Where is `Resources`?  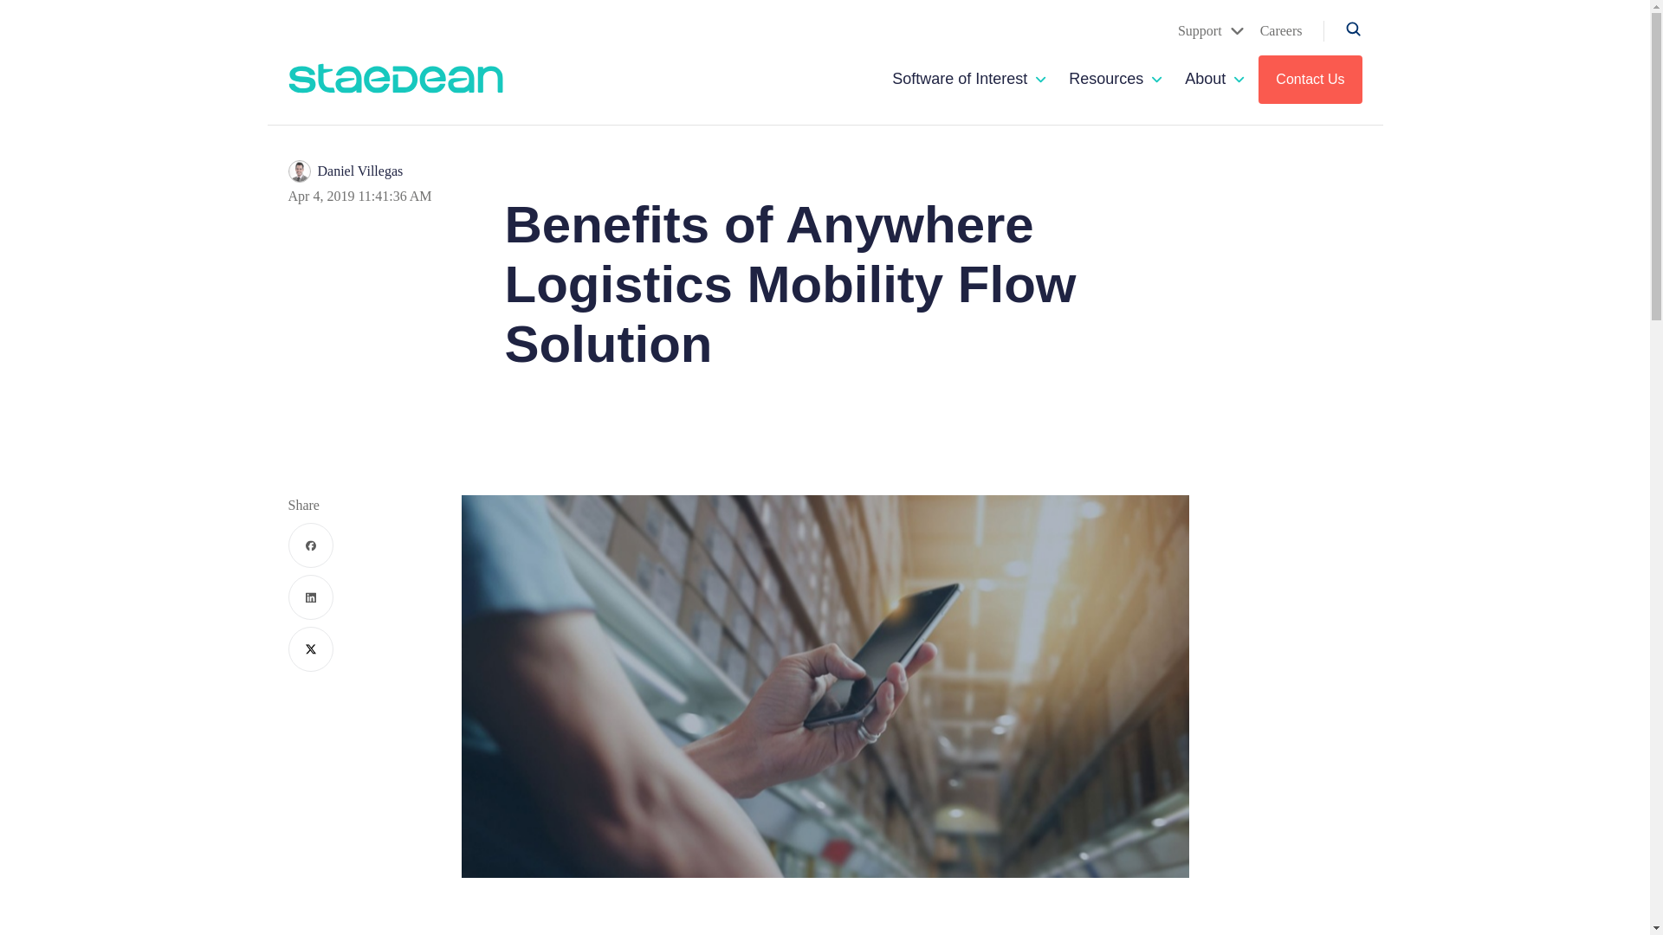 Resources is located at coordinates (1106, 79).